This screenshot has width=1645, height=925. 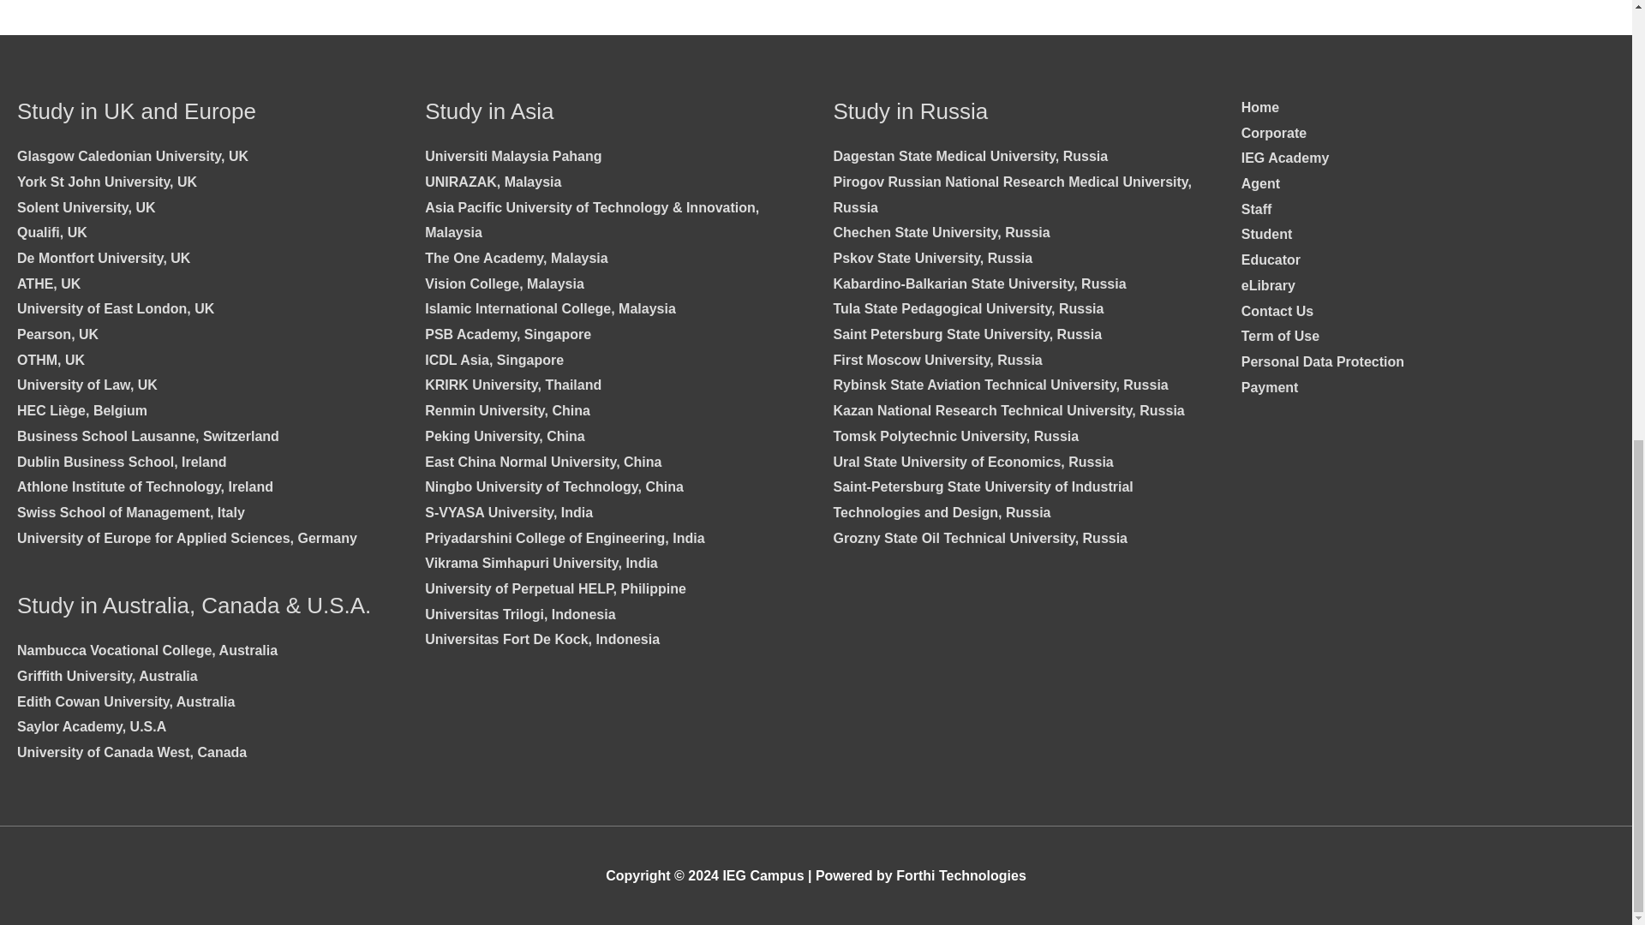 What do you see at coordinates (147, 649) in the screenshot?
I see `Nambucca Vocational College, Australia` at bounding box center [147, 649].